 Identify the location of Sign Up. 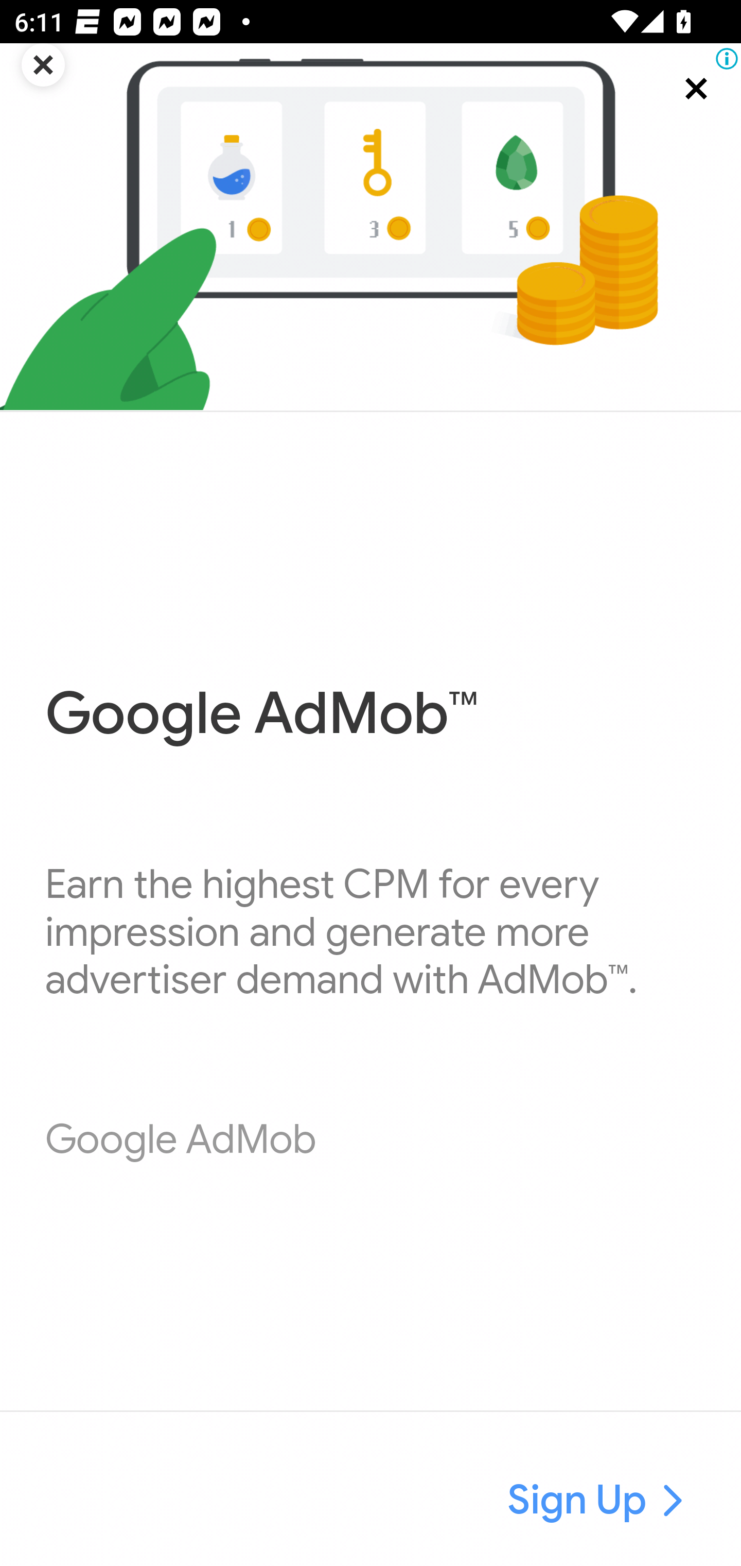
(577, 1501).